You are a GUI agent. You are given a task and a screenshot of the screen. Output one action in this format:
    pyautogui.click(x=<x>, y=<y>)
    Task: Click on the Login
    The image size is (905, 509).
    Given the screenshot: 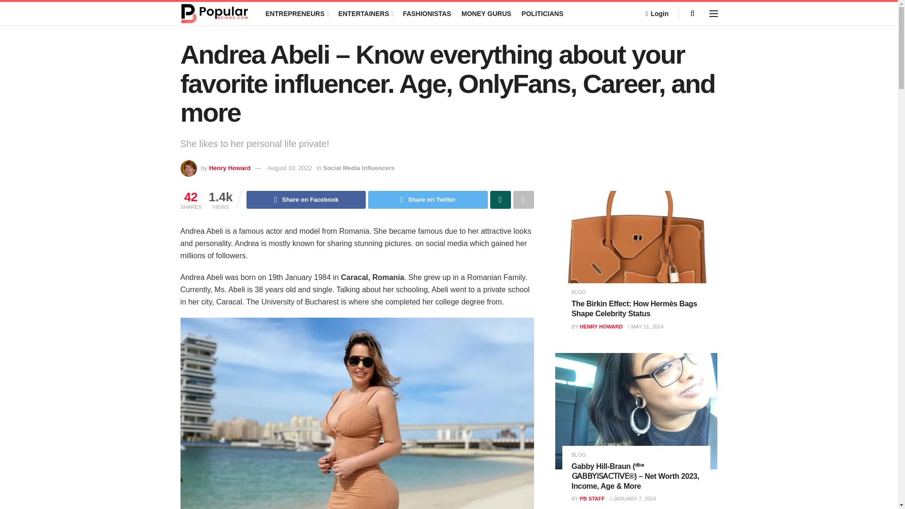 What is the action you would take?
    pyautogui.click(x=657, y=14)
    